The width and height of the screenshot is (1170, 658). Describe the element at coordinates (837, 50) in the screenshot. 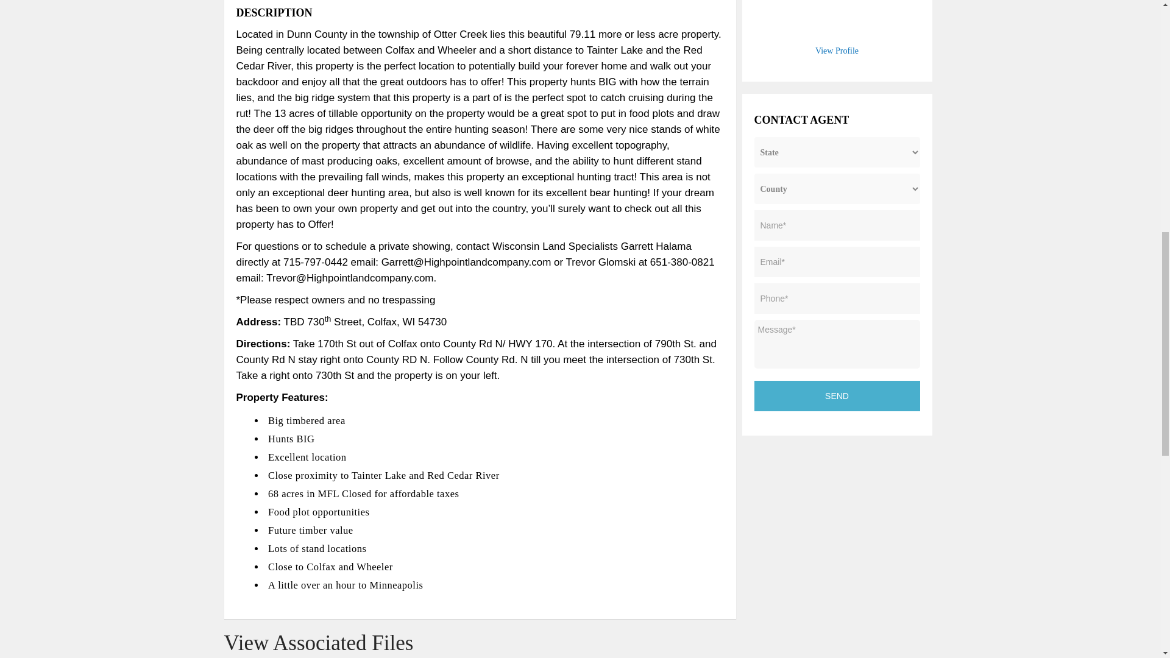

I see `View Profile` at that location.